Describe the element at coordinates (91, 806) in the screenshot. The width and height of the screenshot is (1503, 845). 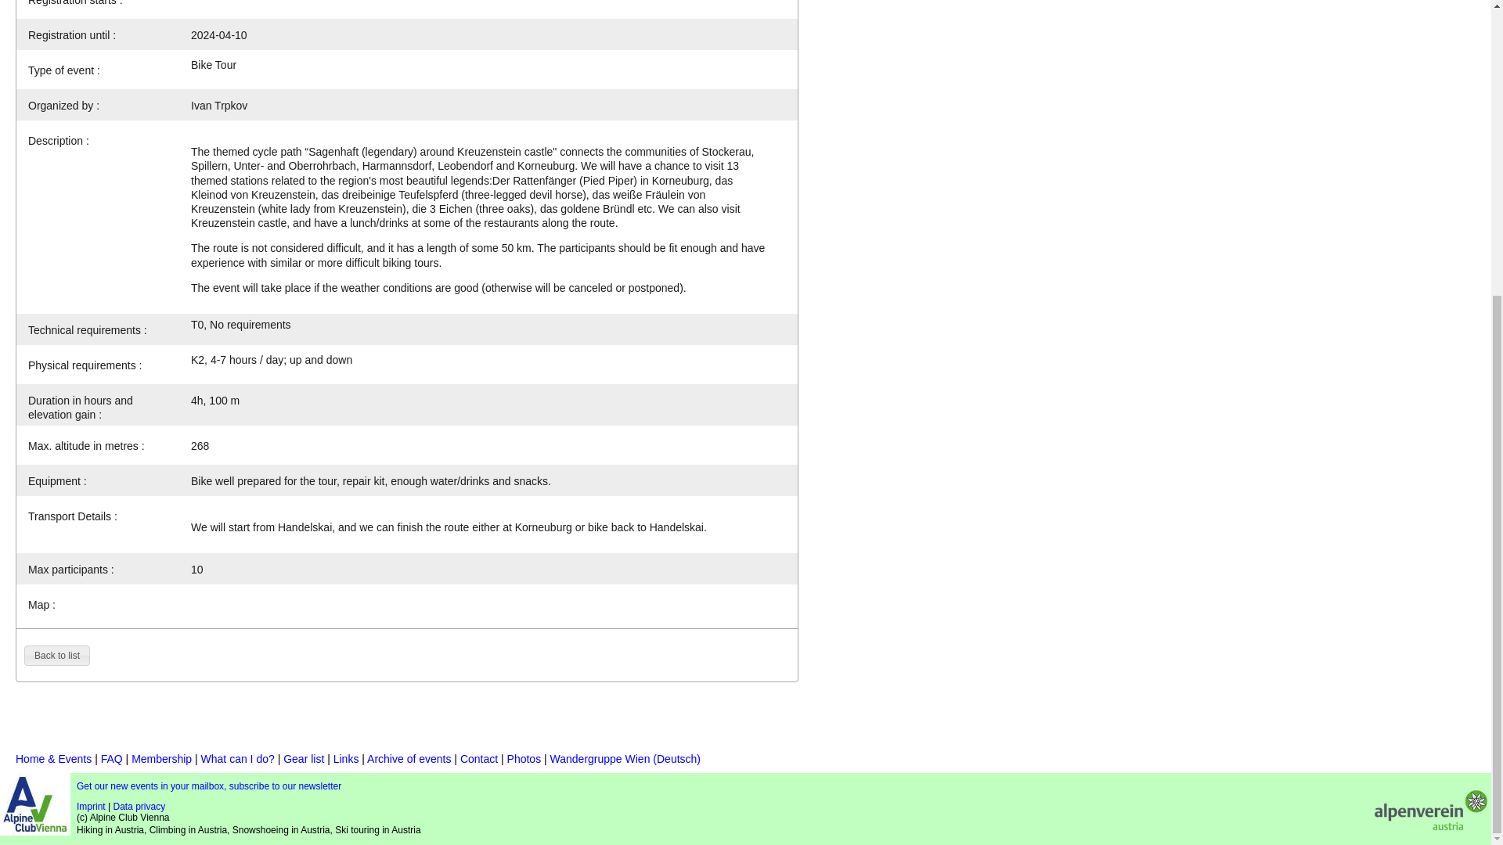
I see `Imprint` at that location.